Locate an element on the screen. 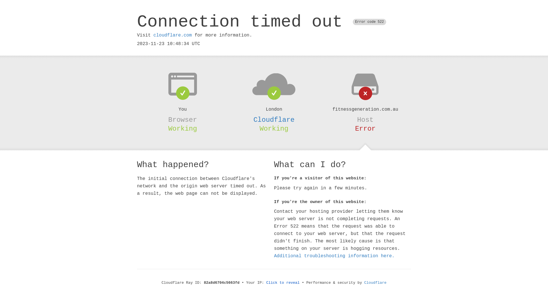 This screenshot has height=308, width=548. Click to reveal is located at coordinates (283, 283).